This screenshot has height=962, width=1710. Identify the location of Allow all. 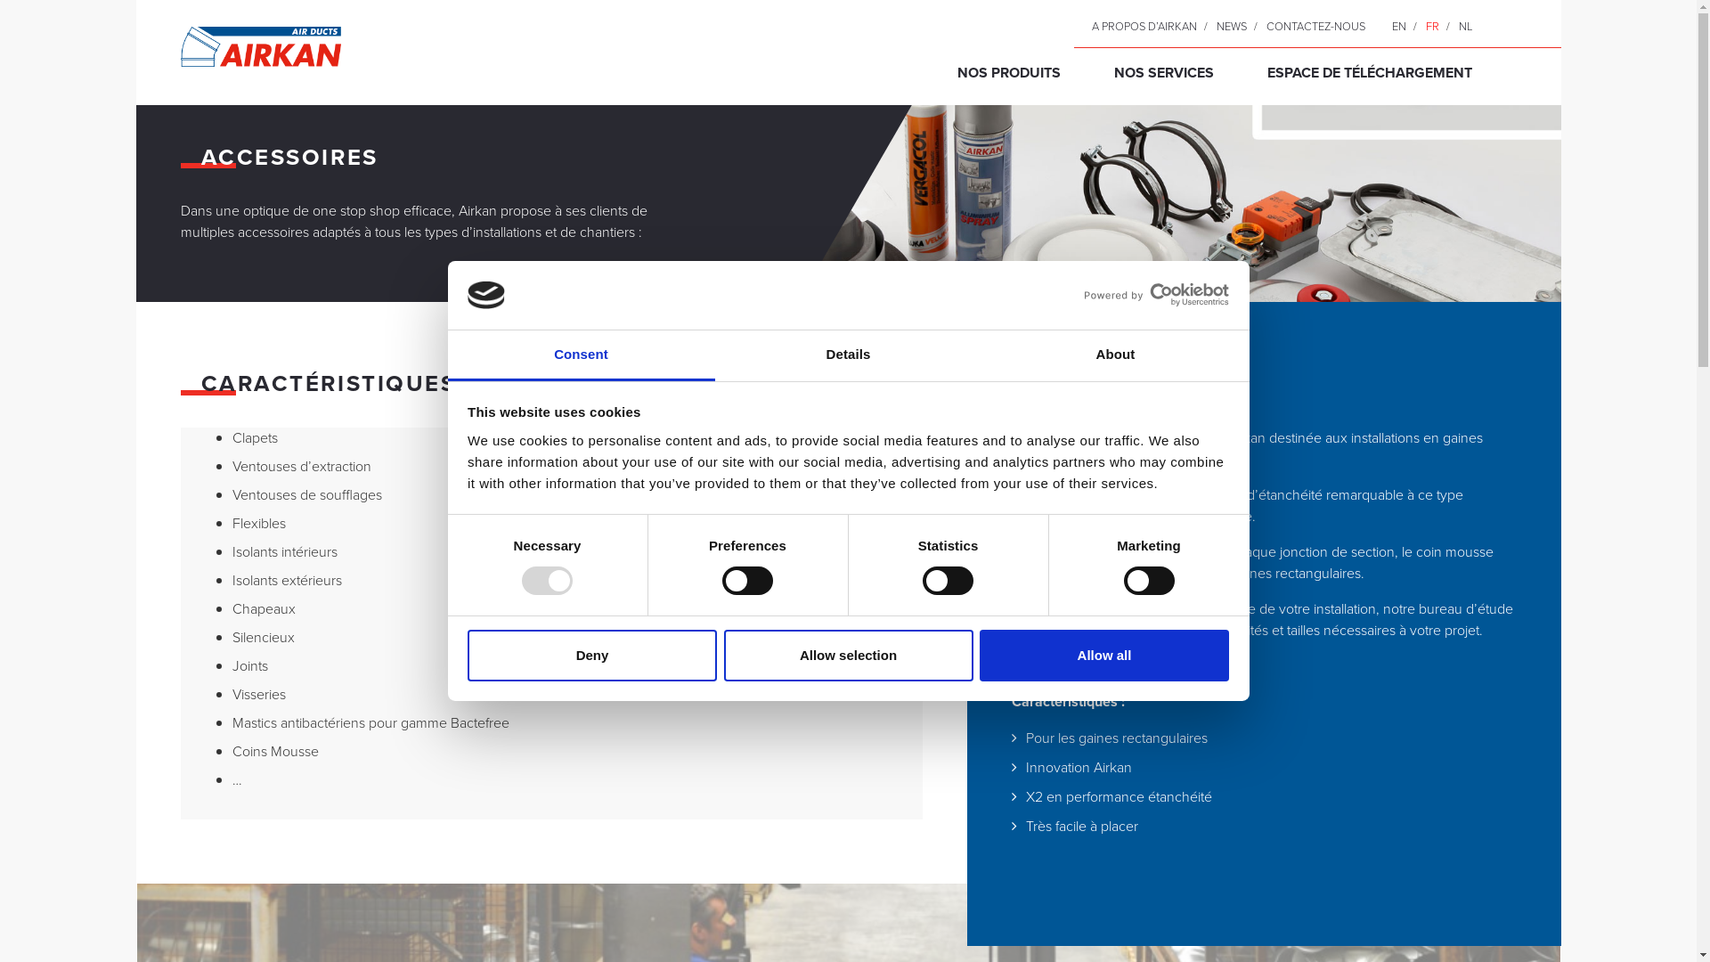
(1104, 656).